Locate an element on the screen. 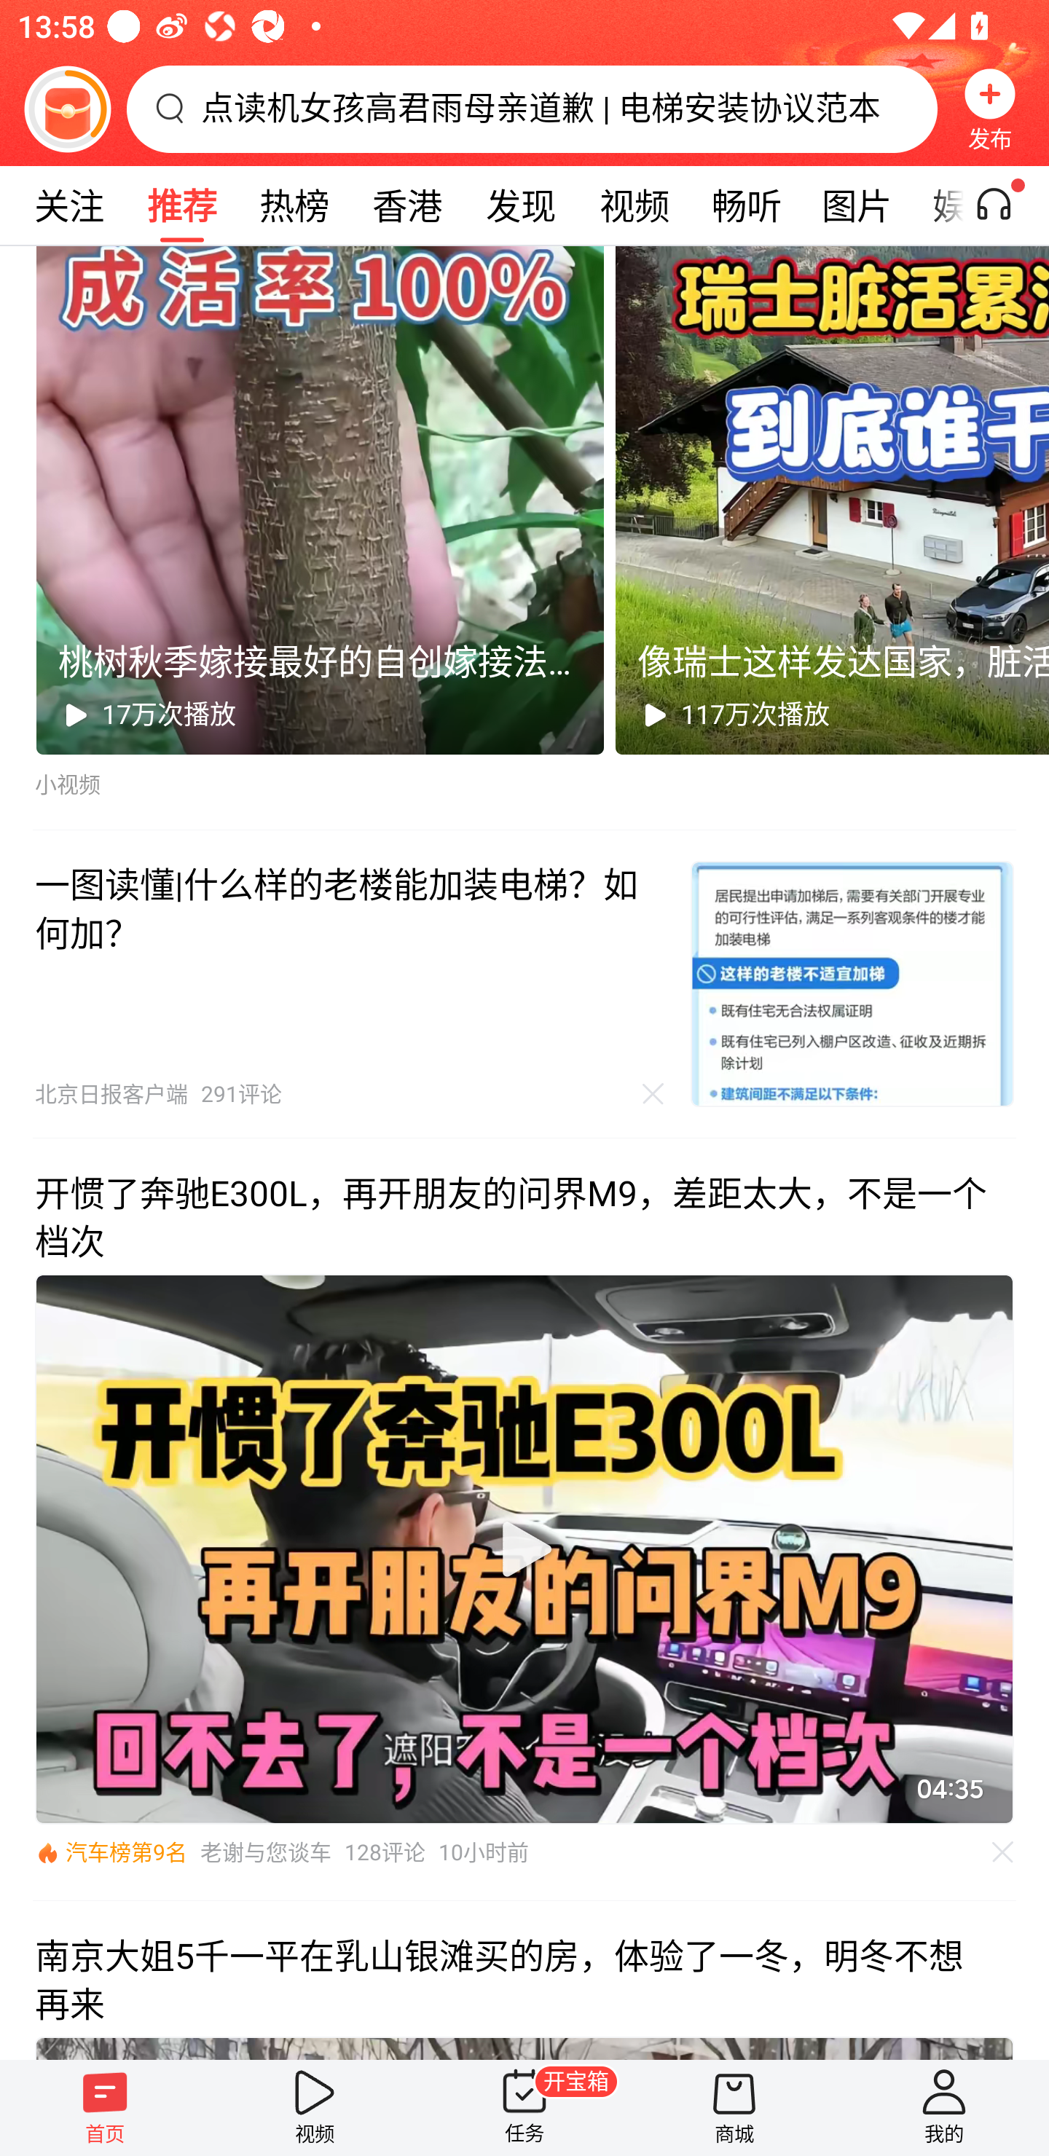 This screenshot has width=1049, height=2156. 畅听 is located at coordinates (746, 205).